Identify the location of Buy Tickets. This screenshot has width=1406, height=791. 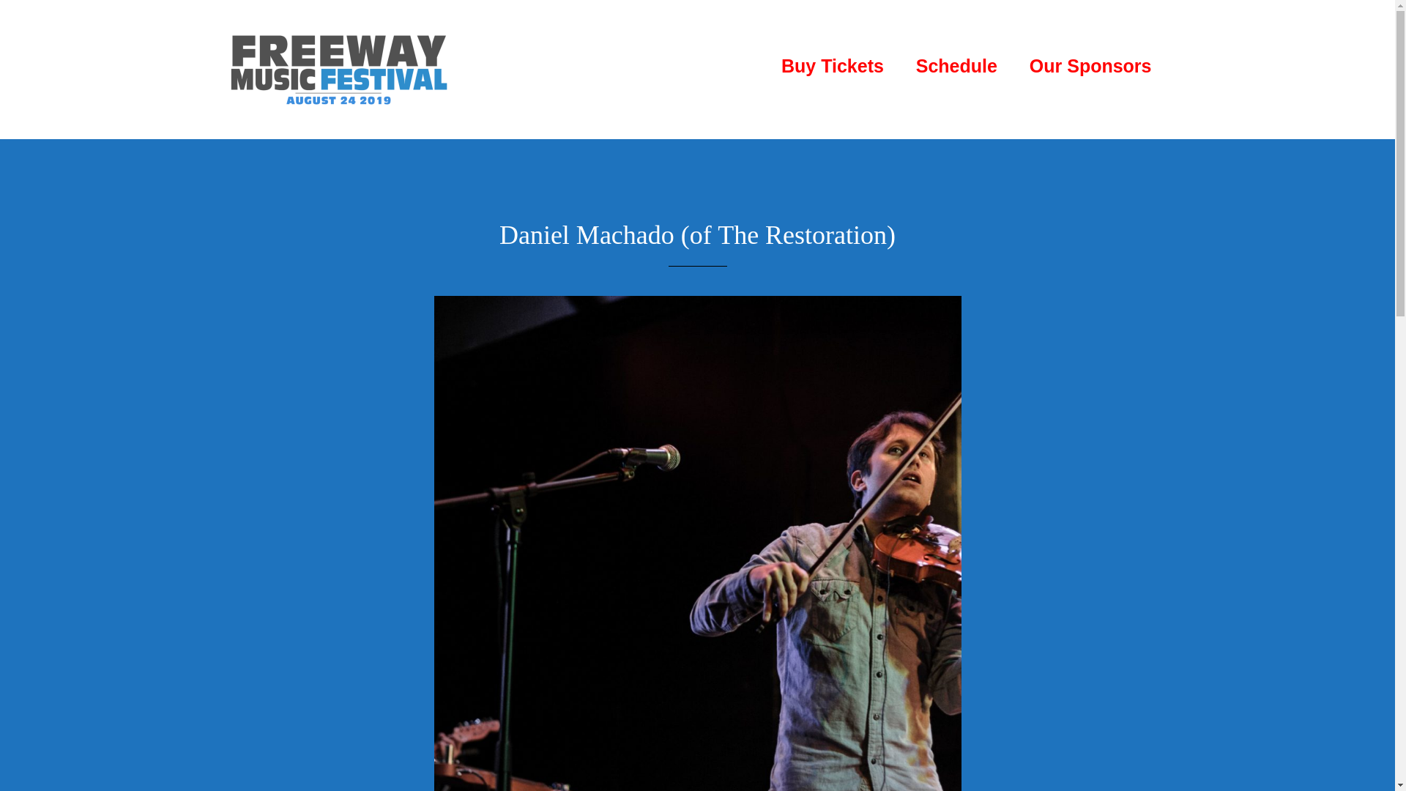
(832, 66).